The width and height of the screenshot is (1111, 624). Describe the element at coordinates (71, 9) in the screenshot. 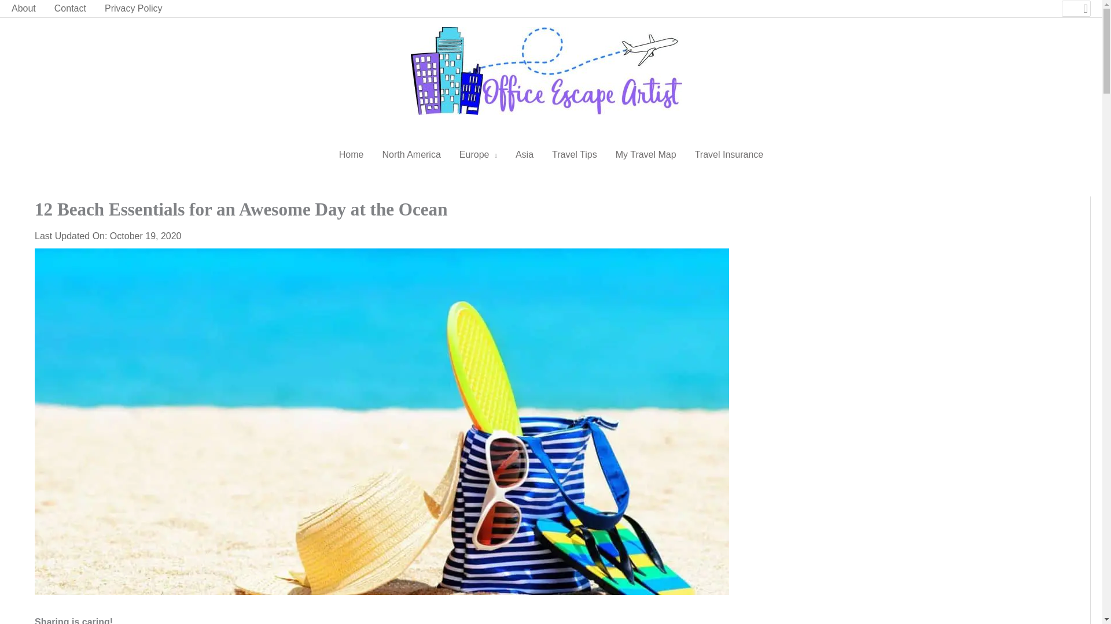

I see `Contact` at that location.